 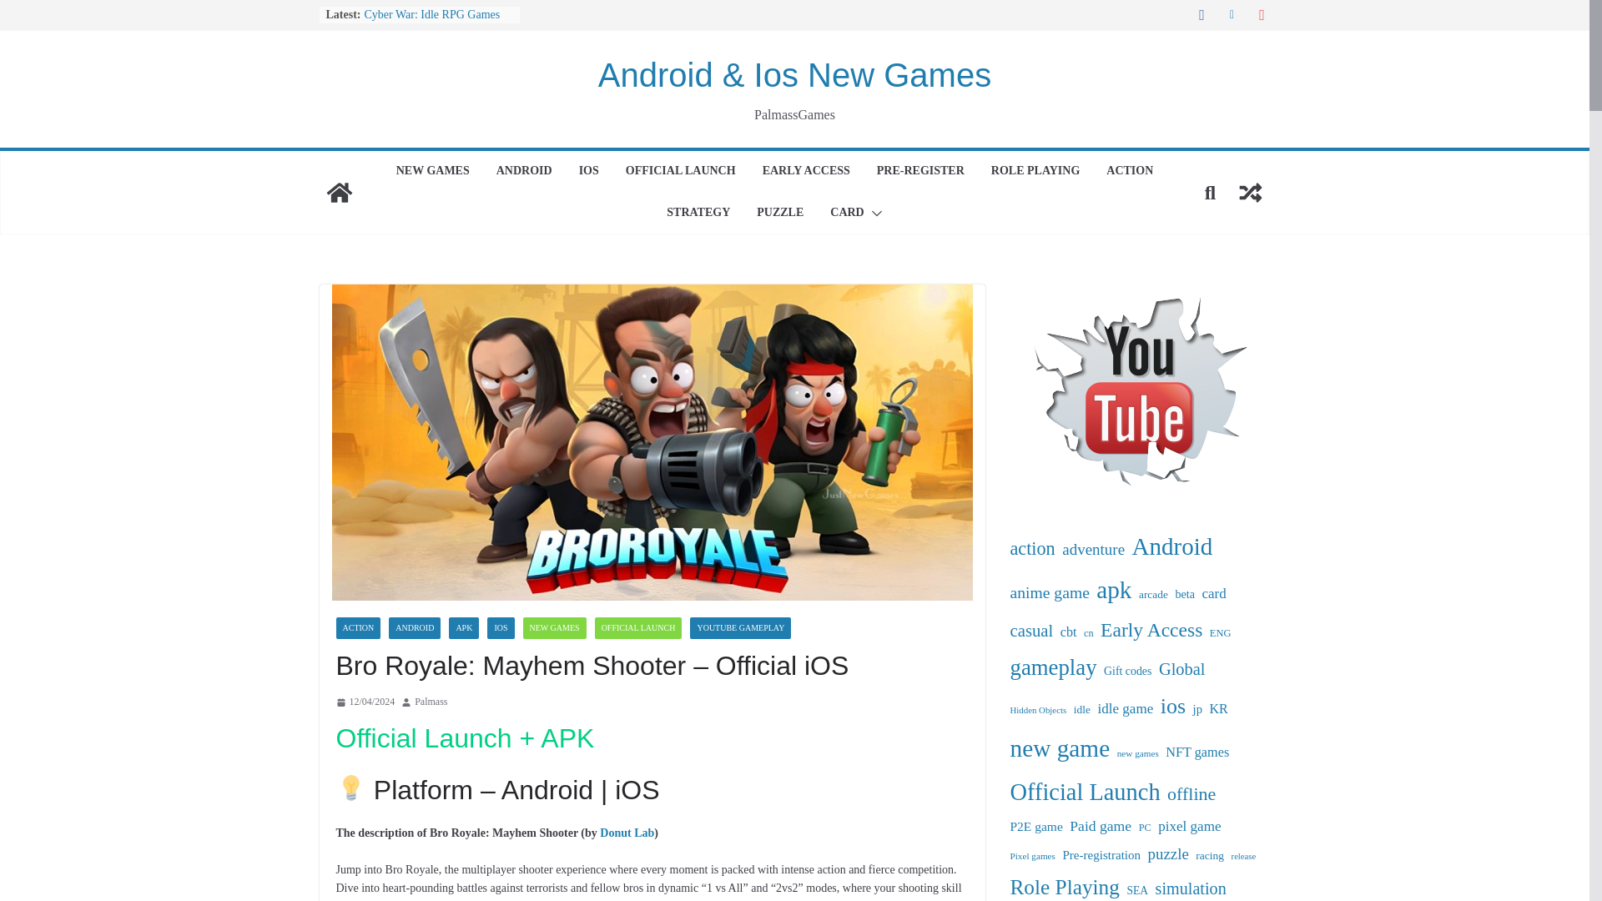 I want to click on PRE-REGISTER, so click(x=919, y=172).